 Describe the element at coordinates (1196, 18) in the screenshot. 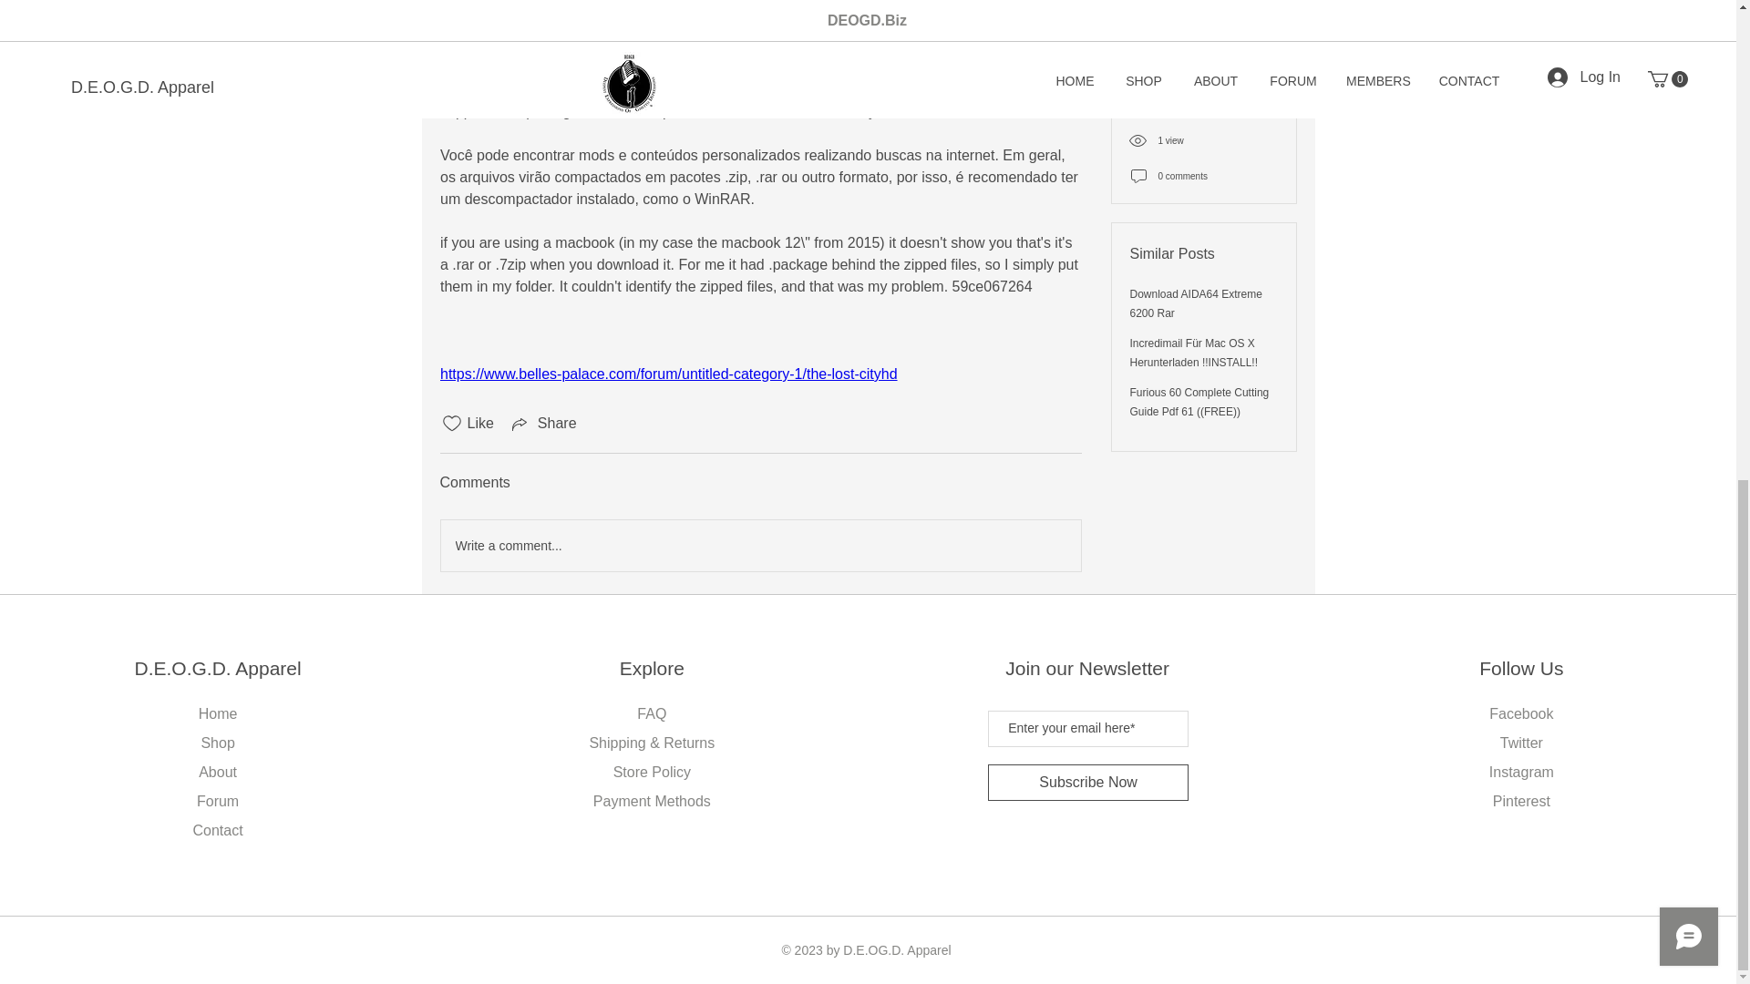

I see `Download AIDA64 Extreme 6200 Rar` at that location.